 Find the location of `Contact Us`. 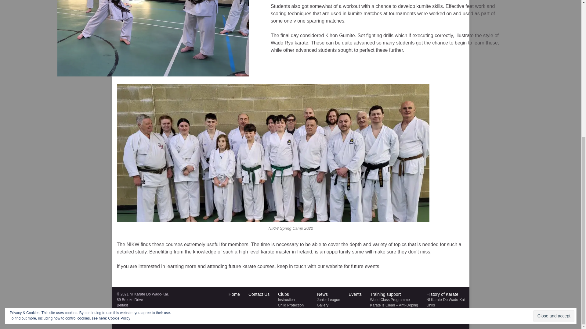

Contact Us is located at coordinates (258, 294).